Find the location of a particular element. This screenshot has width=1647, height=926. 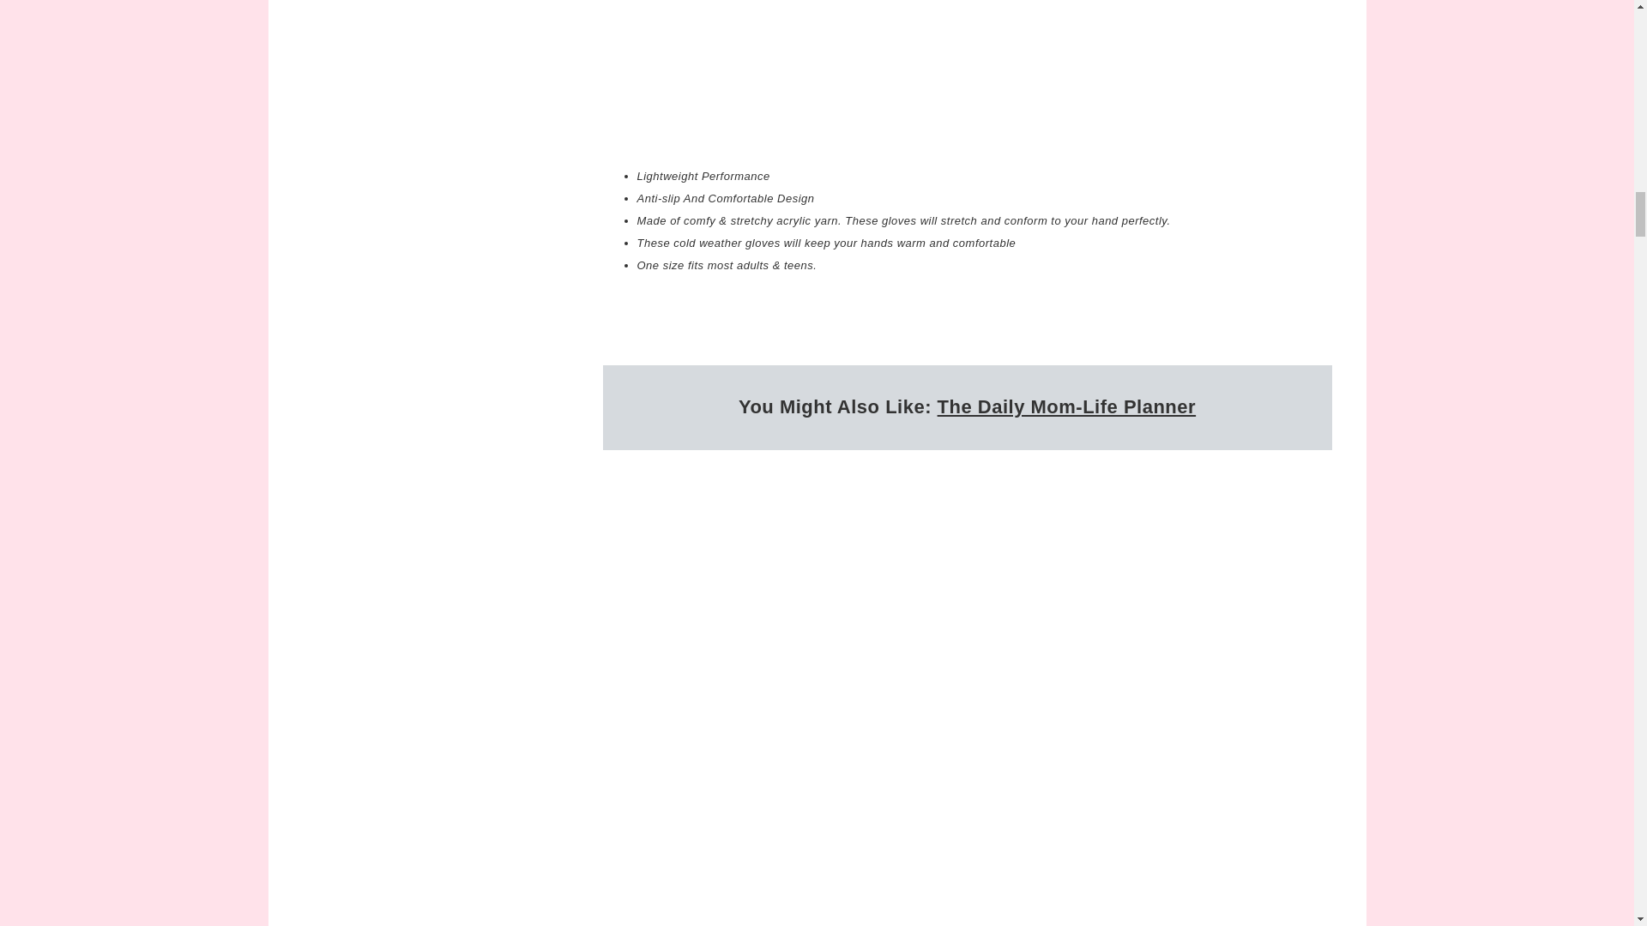

The Daily Mom-Life Planner is located at coordinates (1067, 406).